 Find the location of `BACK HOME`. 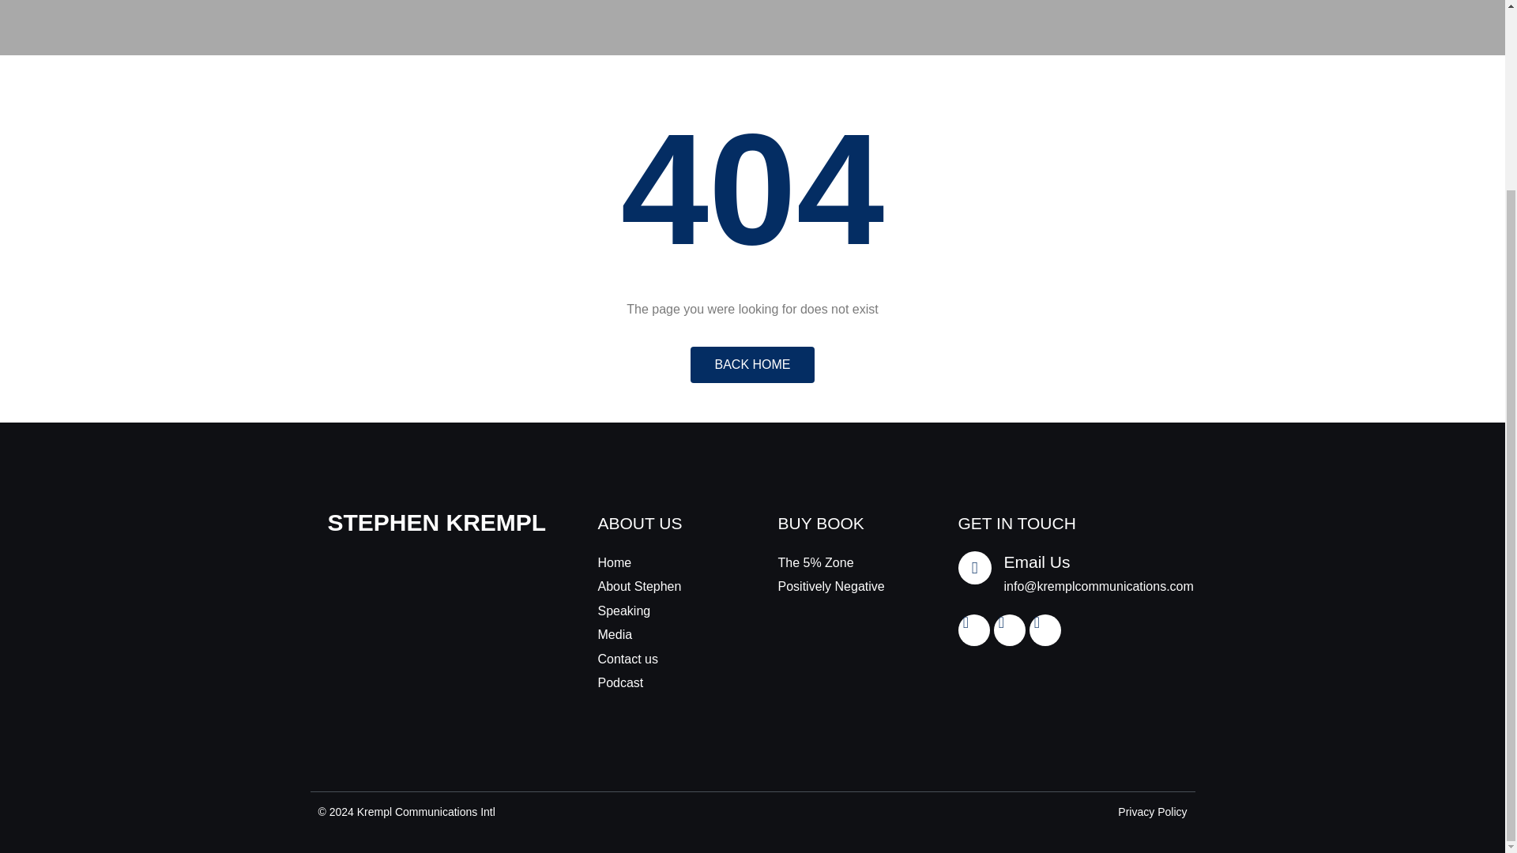

BACK HOME is located at coordinates (751, 364).